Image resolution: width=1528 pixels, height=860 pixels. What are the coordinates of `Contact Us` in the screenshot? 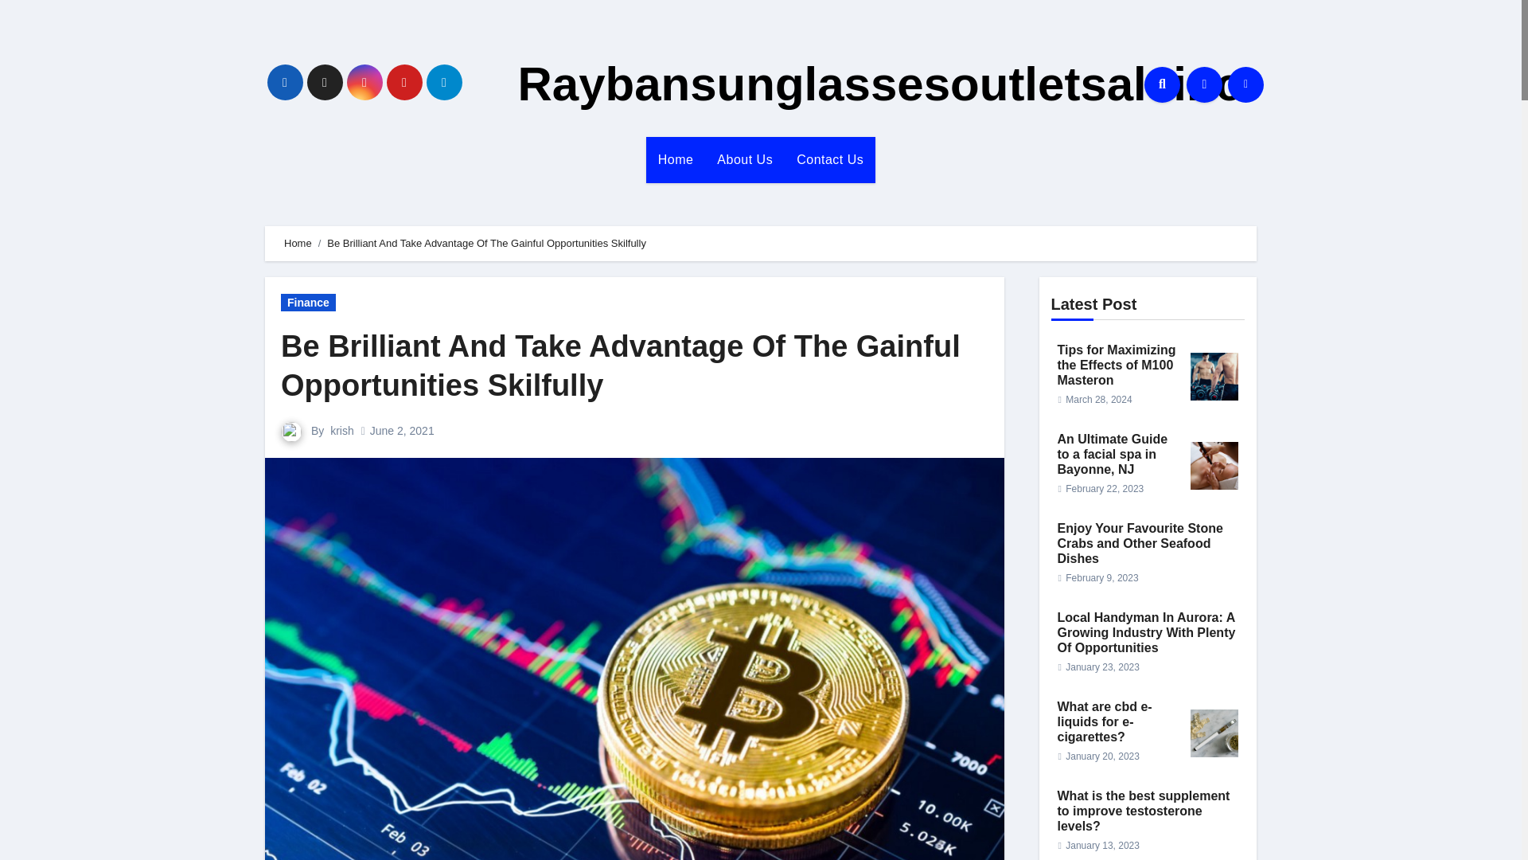 It's located at (830, 159).